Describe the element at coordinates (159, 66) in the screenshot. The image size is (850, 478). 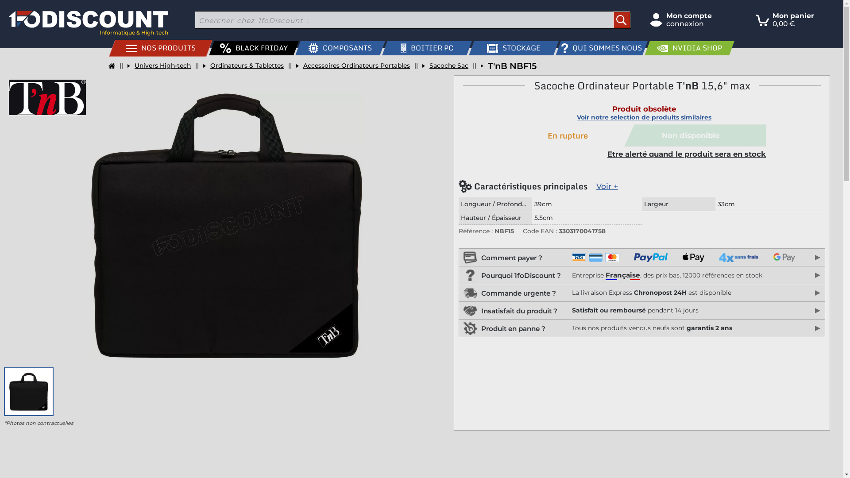
I see `Univers High-tech` at that location.